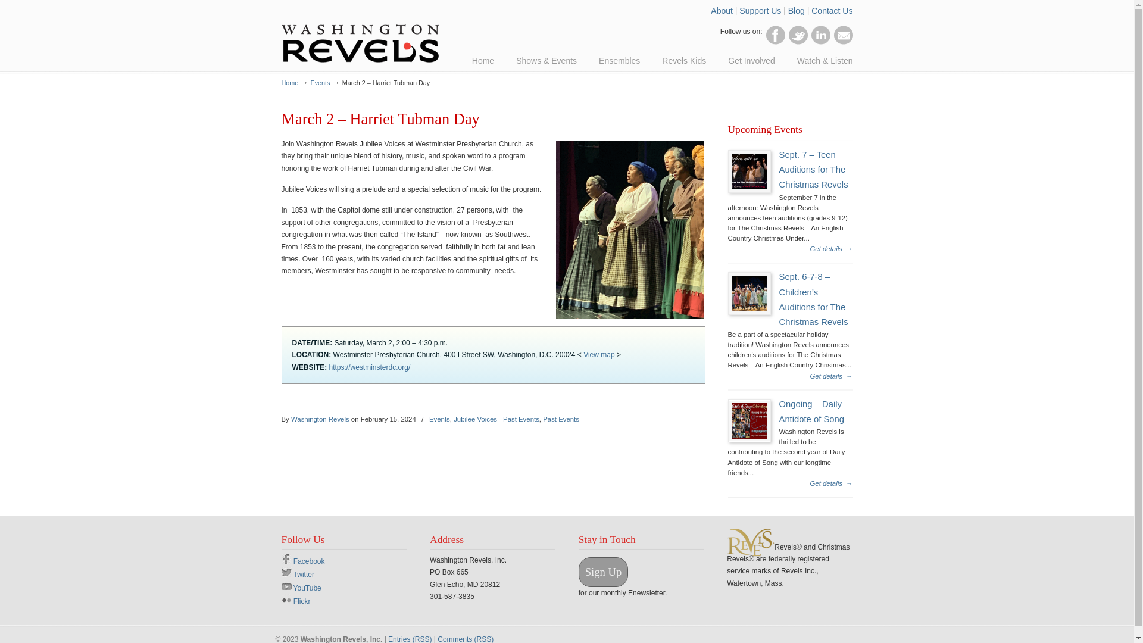  What do you see at coordinates (751, 61) in the screenshot?
I see `Get Involved` at bounding box center [751, 61].